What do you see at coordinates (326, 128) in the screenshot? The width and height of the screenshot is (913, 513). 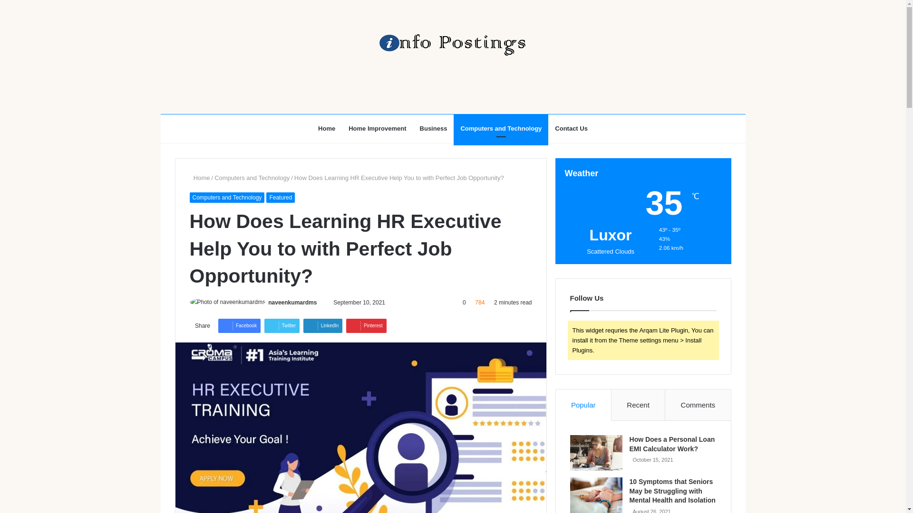 I see `Home` at bounding box center [326, 128].